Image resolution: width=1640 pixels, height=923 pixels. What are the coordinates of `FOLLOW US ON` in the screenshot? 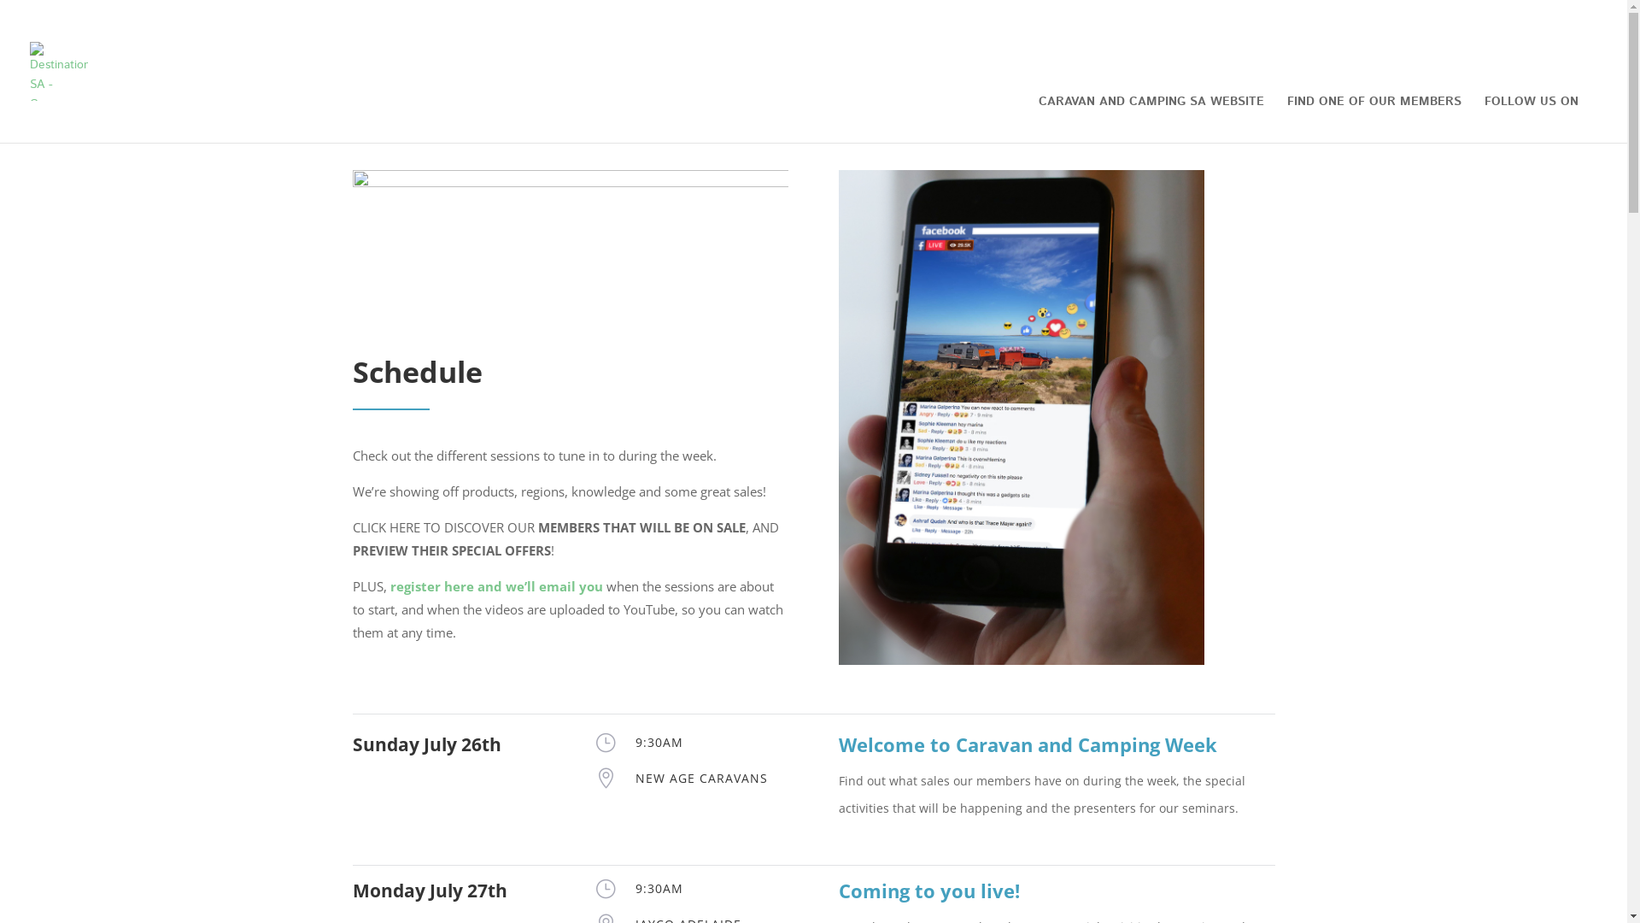 It's located at (1532, 120).